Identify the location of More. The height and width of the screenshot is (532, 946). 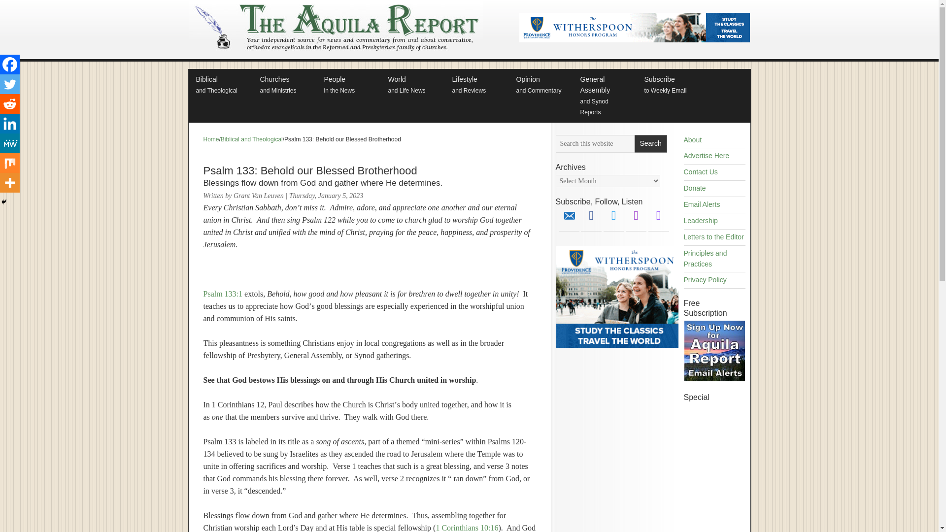
(10, 182).